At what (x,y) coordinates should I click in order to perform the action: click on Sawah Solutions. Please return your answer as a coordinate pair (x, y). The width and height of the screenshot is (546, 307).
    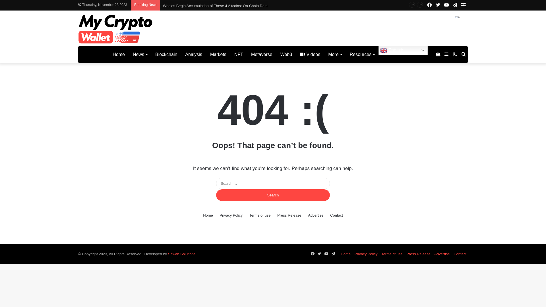
    Looking at the image, I should click on (182, 254).